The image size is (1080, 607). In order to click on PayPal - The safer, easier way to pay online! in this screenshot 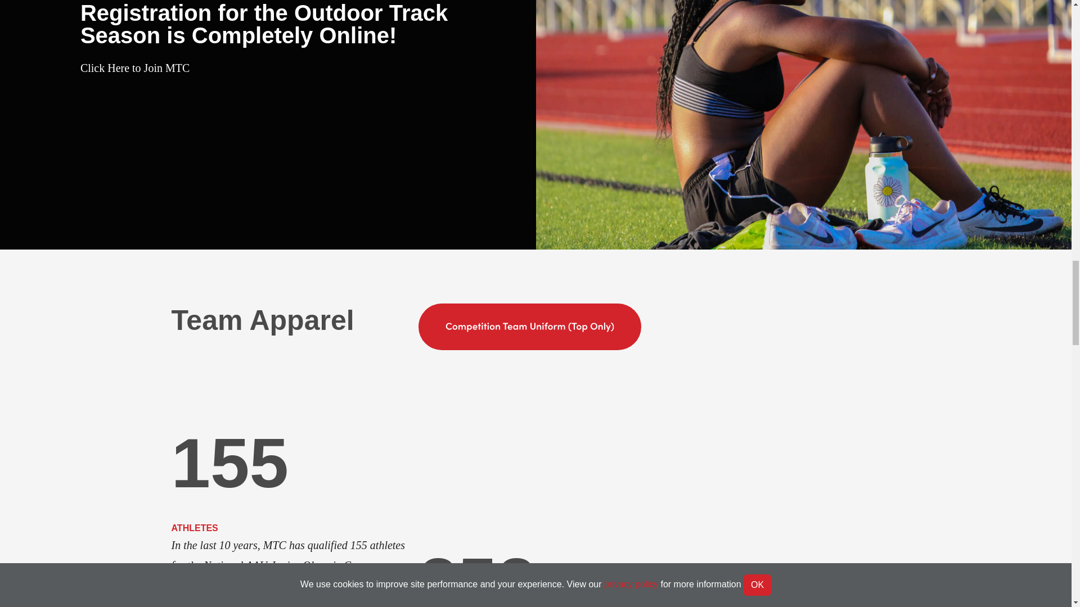, I will do `click(530, 327)`.